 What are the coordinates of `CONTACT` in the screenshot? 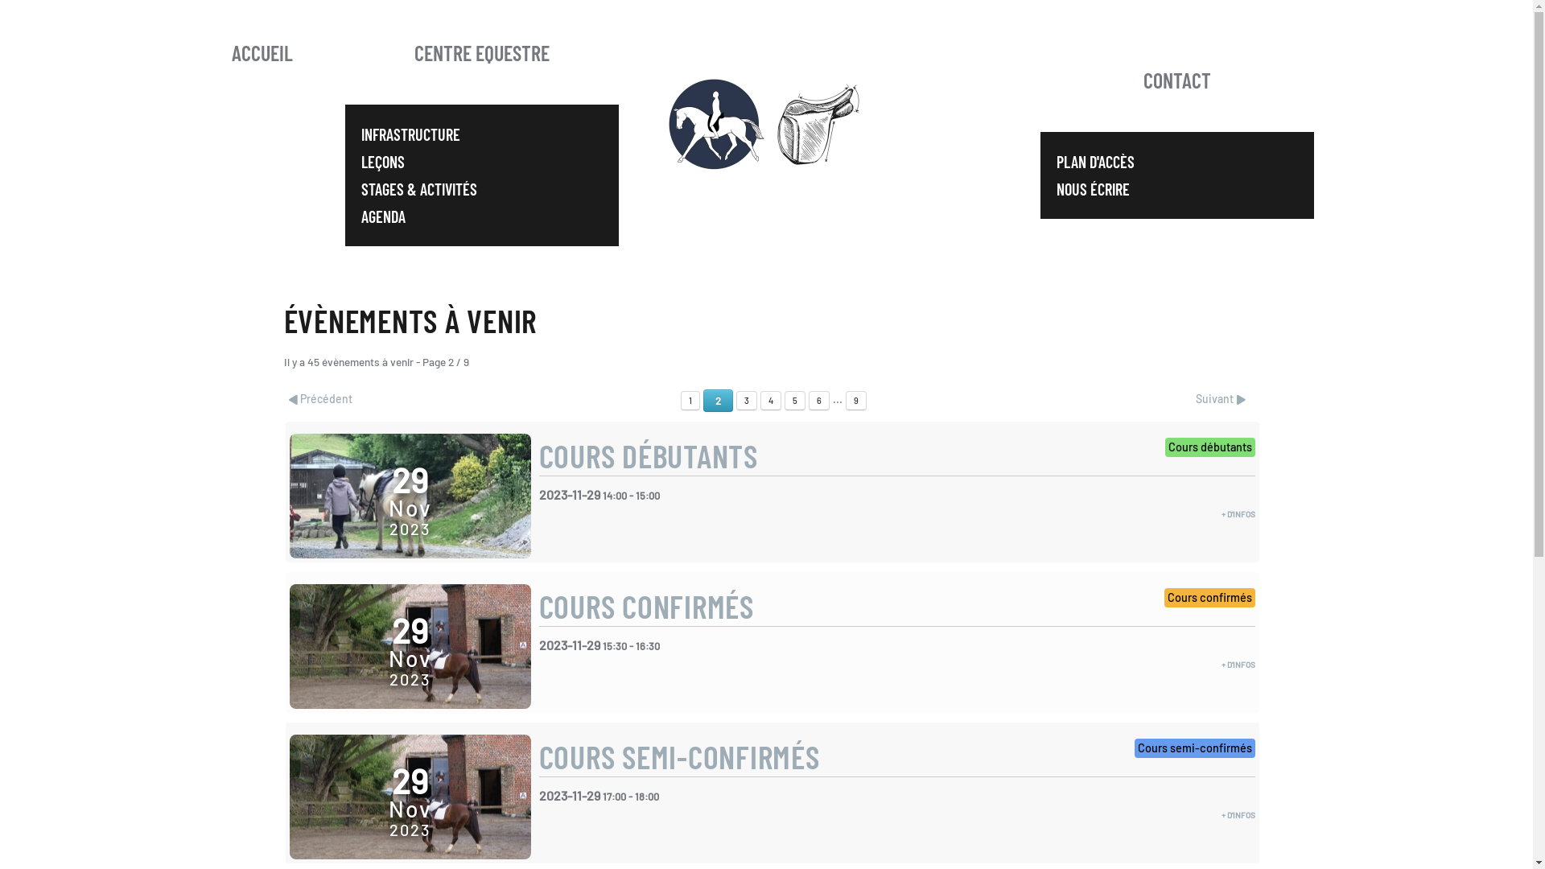 It's located at (1176, 80).